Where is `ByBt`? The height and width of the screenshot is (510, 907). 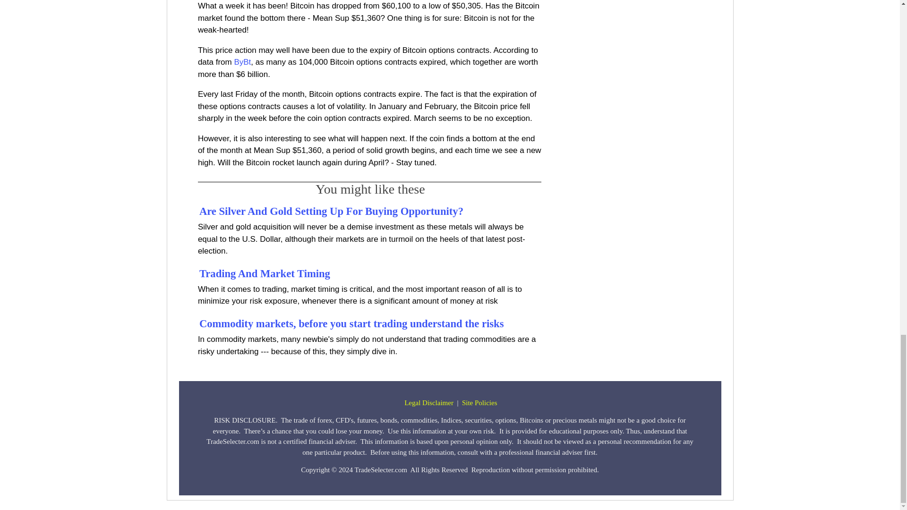 ByBt is located at coordinates (242, 62).